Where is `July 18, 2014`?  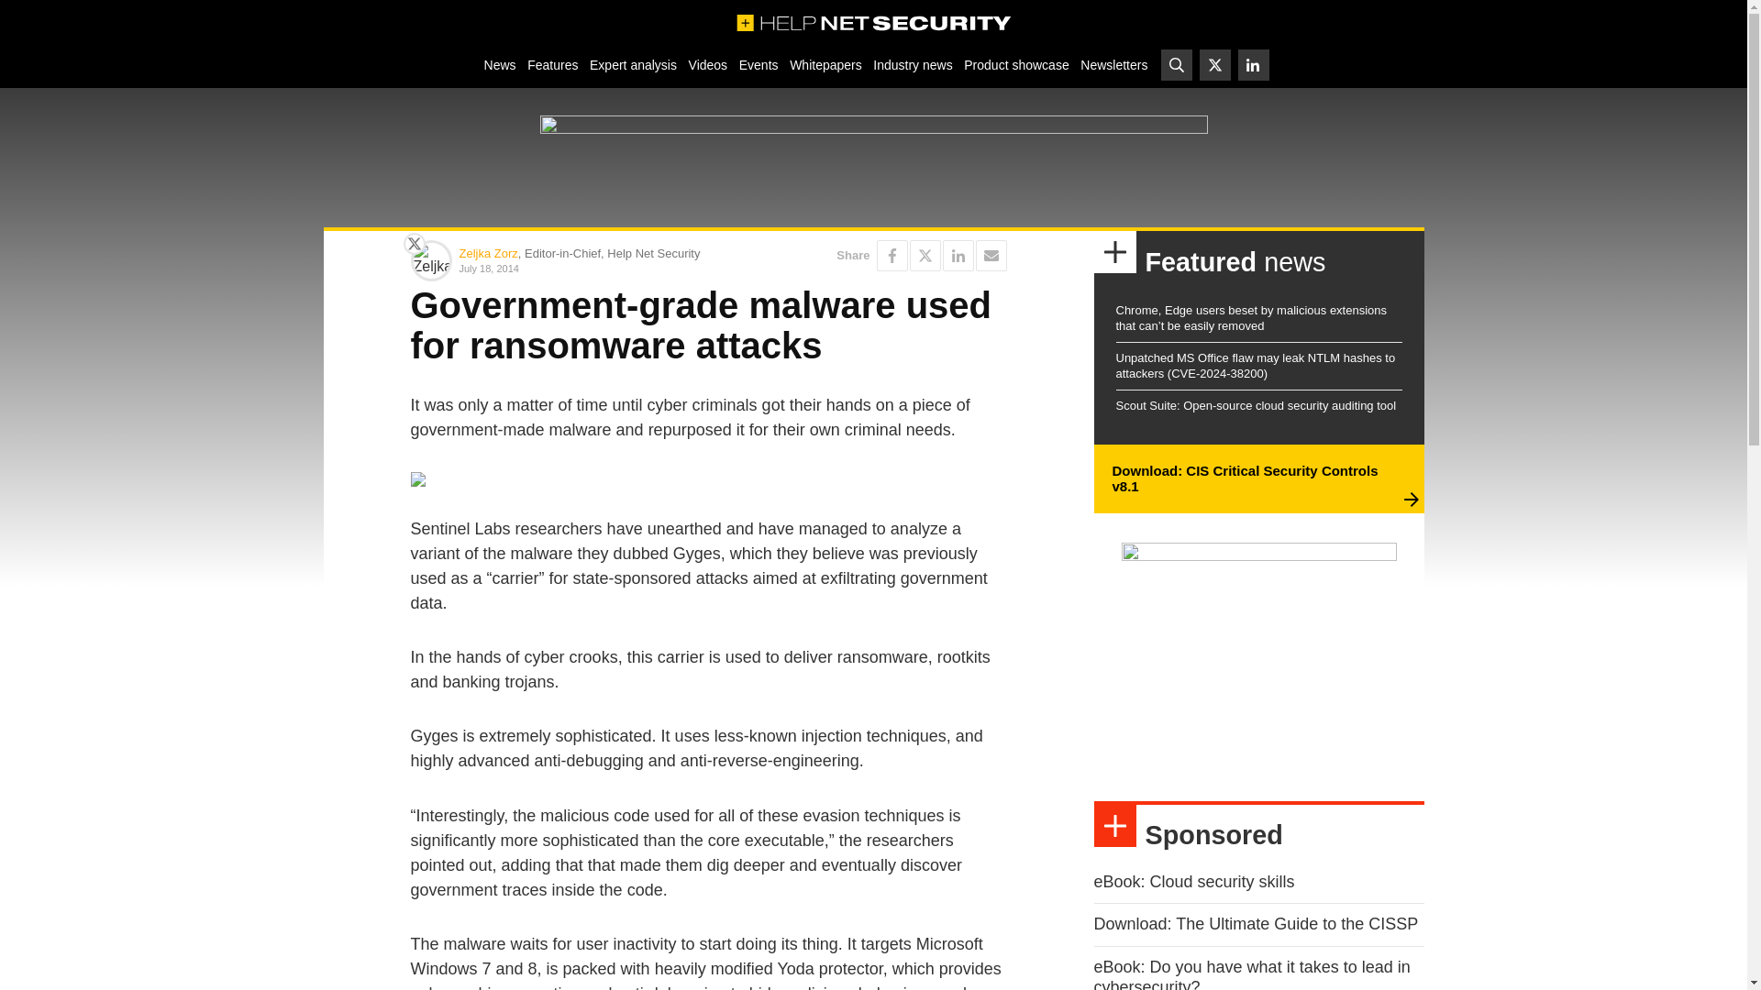 July 18, 2014 is located at coordinates (580, 268).